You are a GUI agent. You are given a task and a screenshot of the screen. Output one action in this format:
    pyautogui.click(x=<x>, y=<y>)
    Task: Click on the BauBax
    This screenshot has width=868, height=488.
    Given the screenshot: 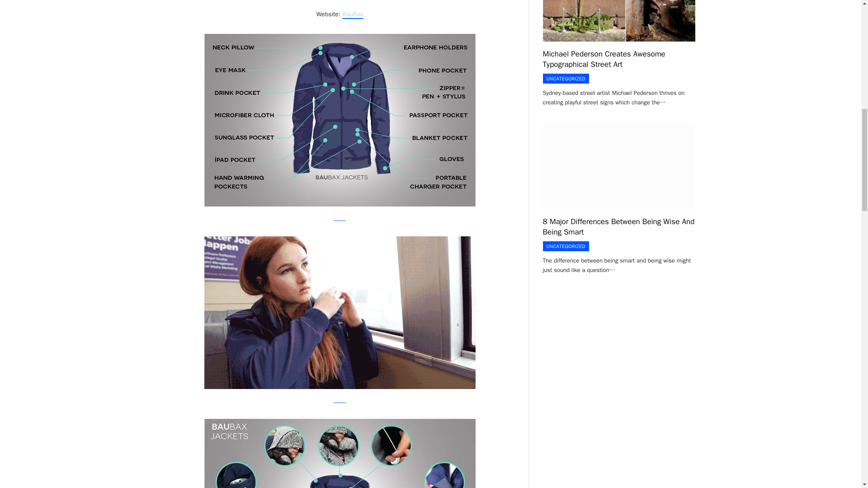 What is the action you would take?
    pyautogui.click(x=352, y=14)
    